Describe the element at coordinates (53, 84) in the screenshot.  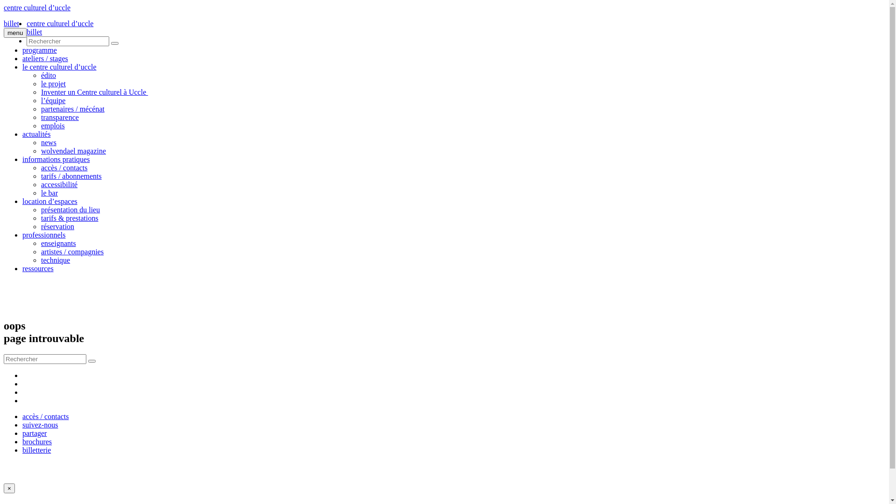
I see `le projet` at that location.